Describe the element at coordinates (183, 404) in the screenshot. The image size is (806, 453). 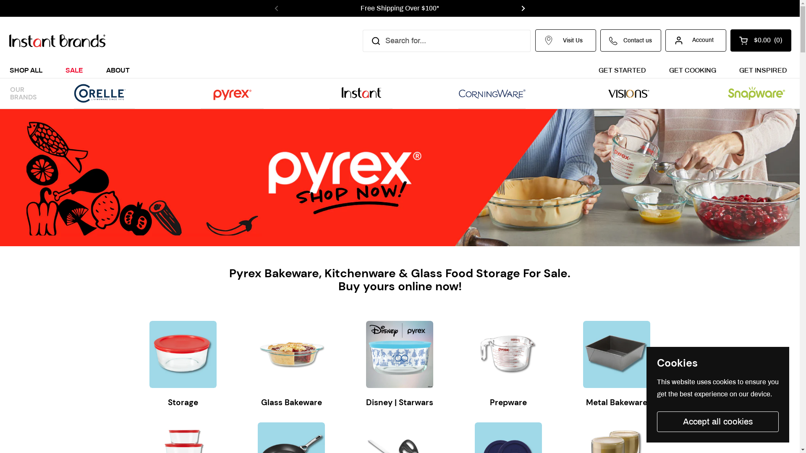
I see `Storage` at that location.